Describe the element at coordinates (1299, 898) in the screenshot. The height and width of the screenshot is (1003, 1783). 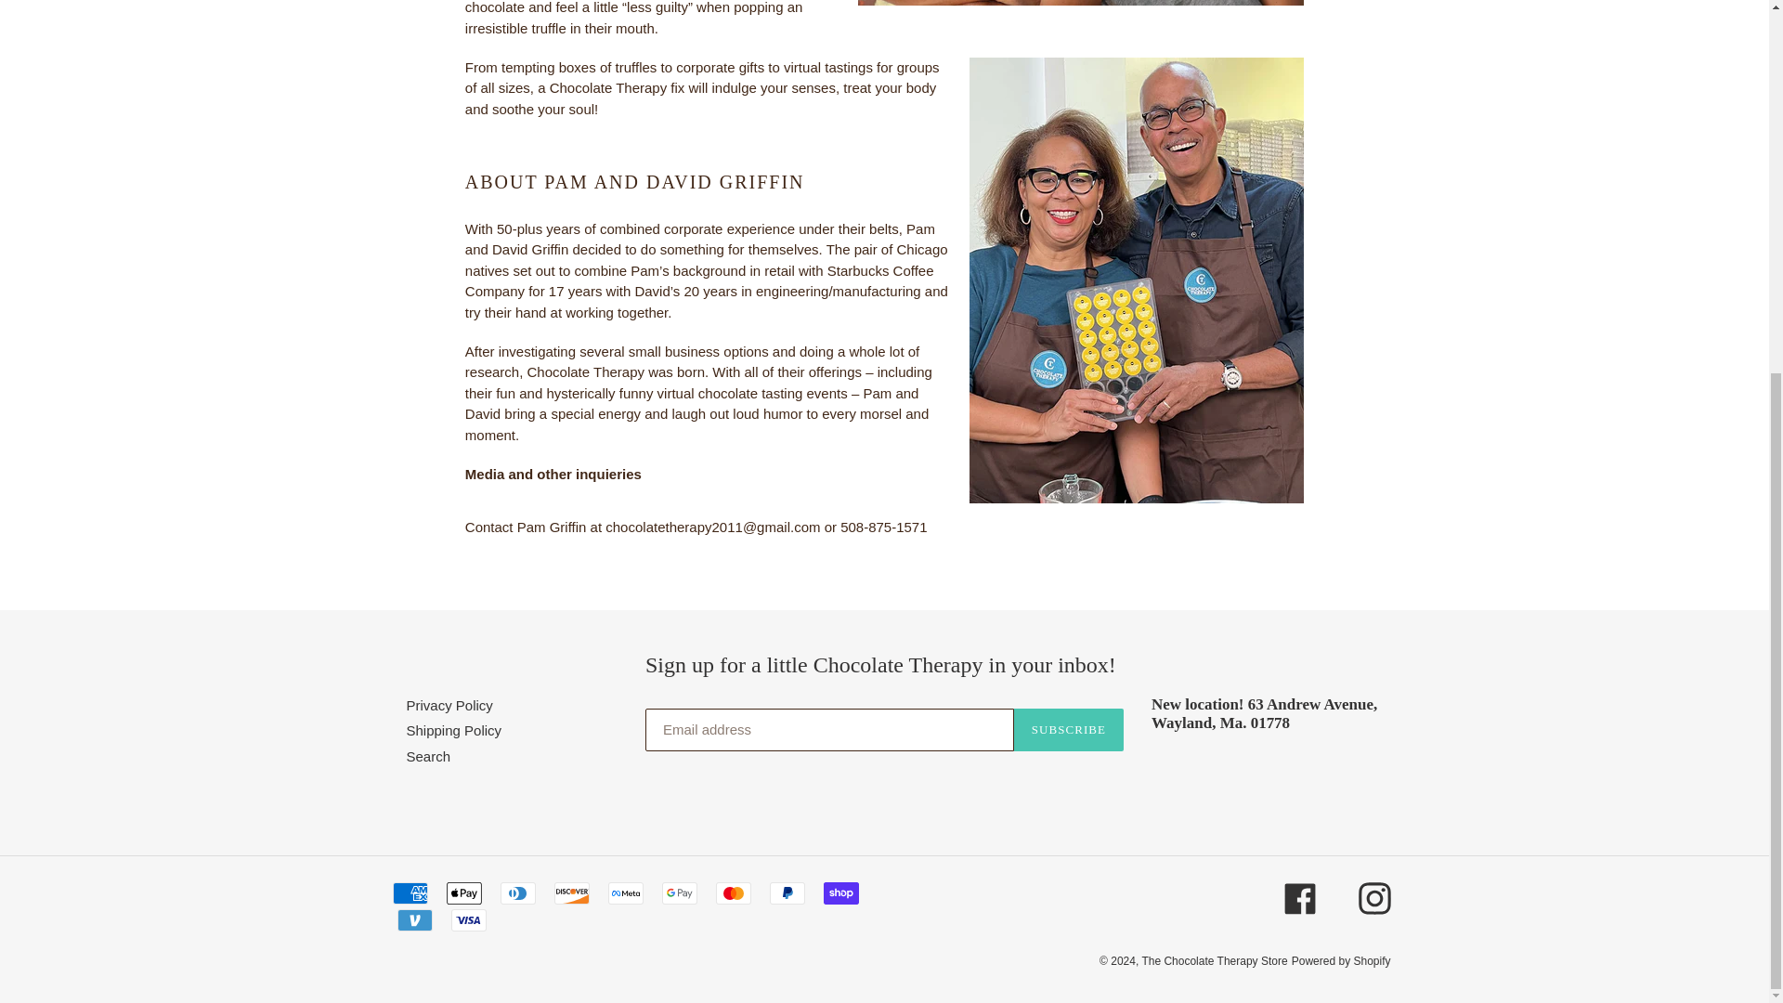
I see `Facebook` at that location.